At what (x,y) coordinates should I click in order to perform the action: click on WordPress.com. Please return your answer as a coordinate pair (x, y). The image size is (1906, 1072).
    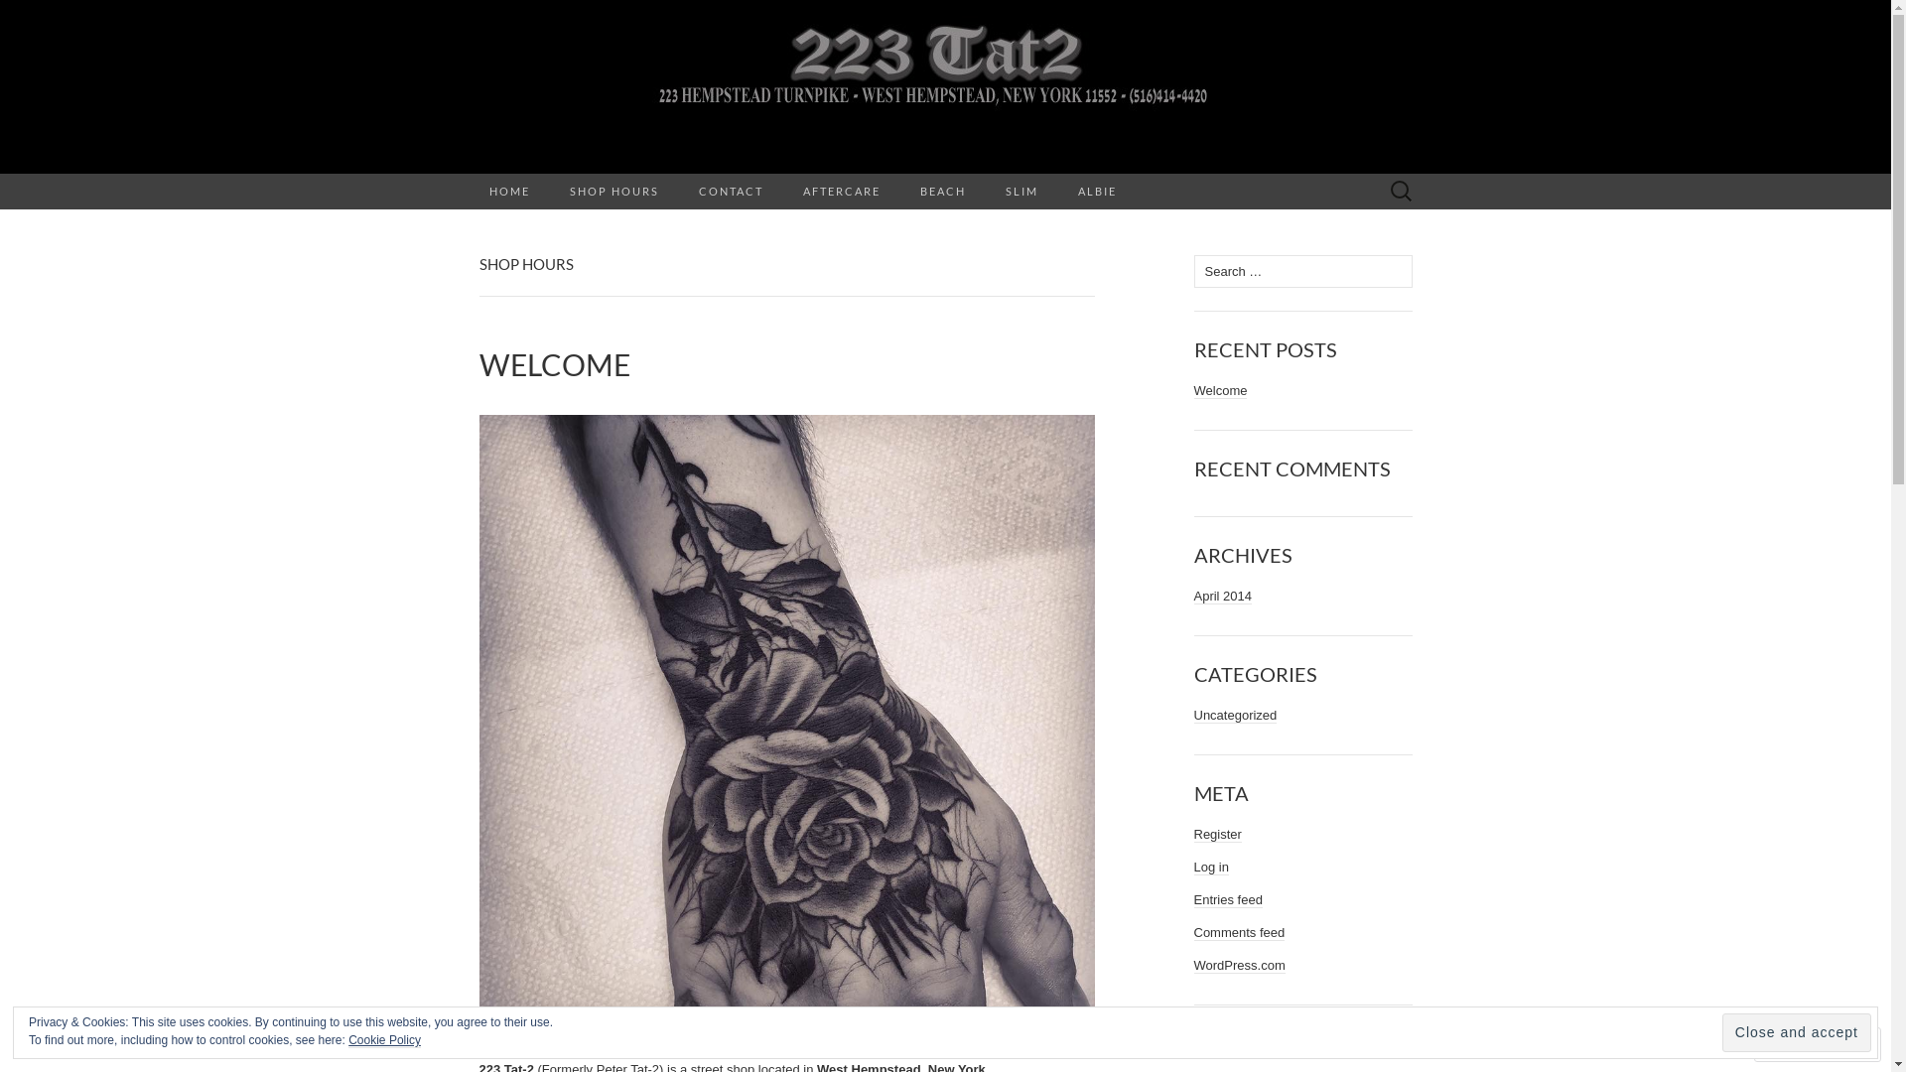
    Looking at the image, I should click on (1239, 966).